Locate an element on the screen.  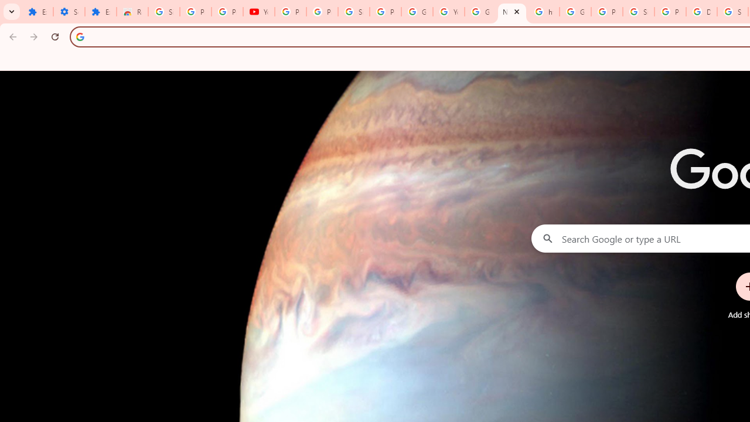
Settings is located at coordinates (69, 12).